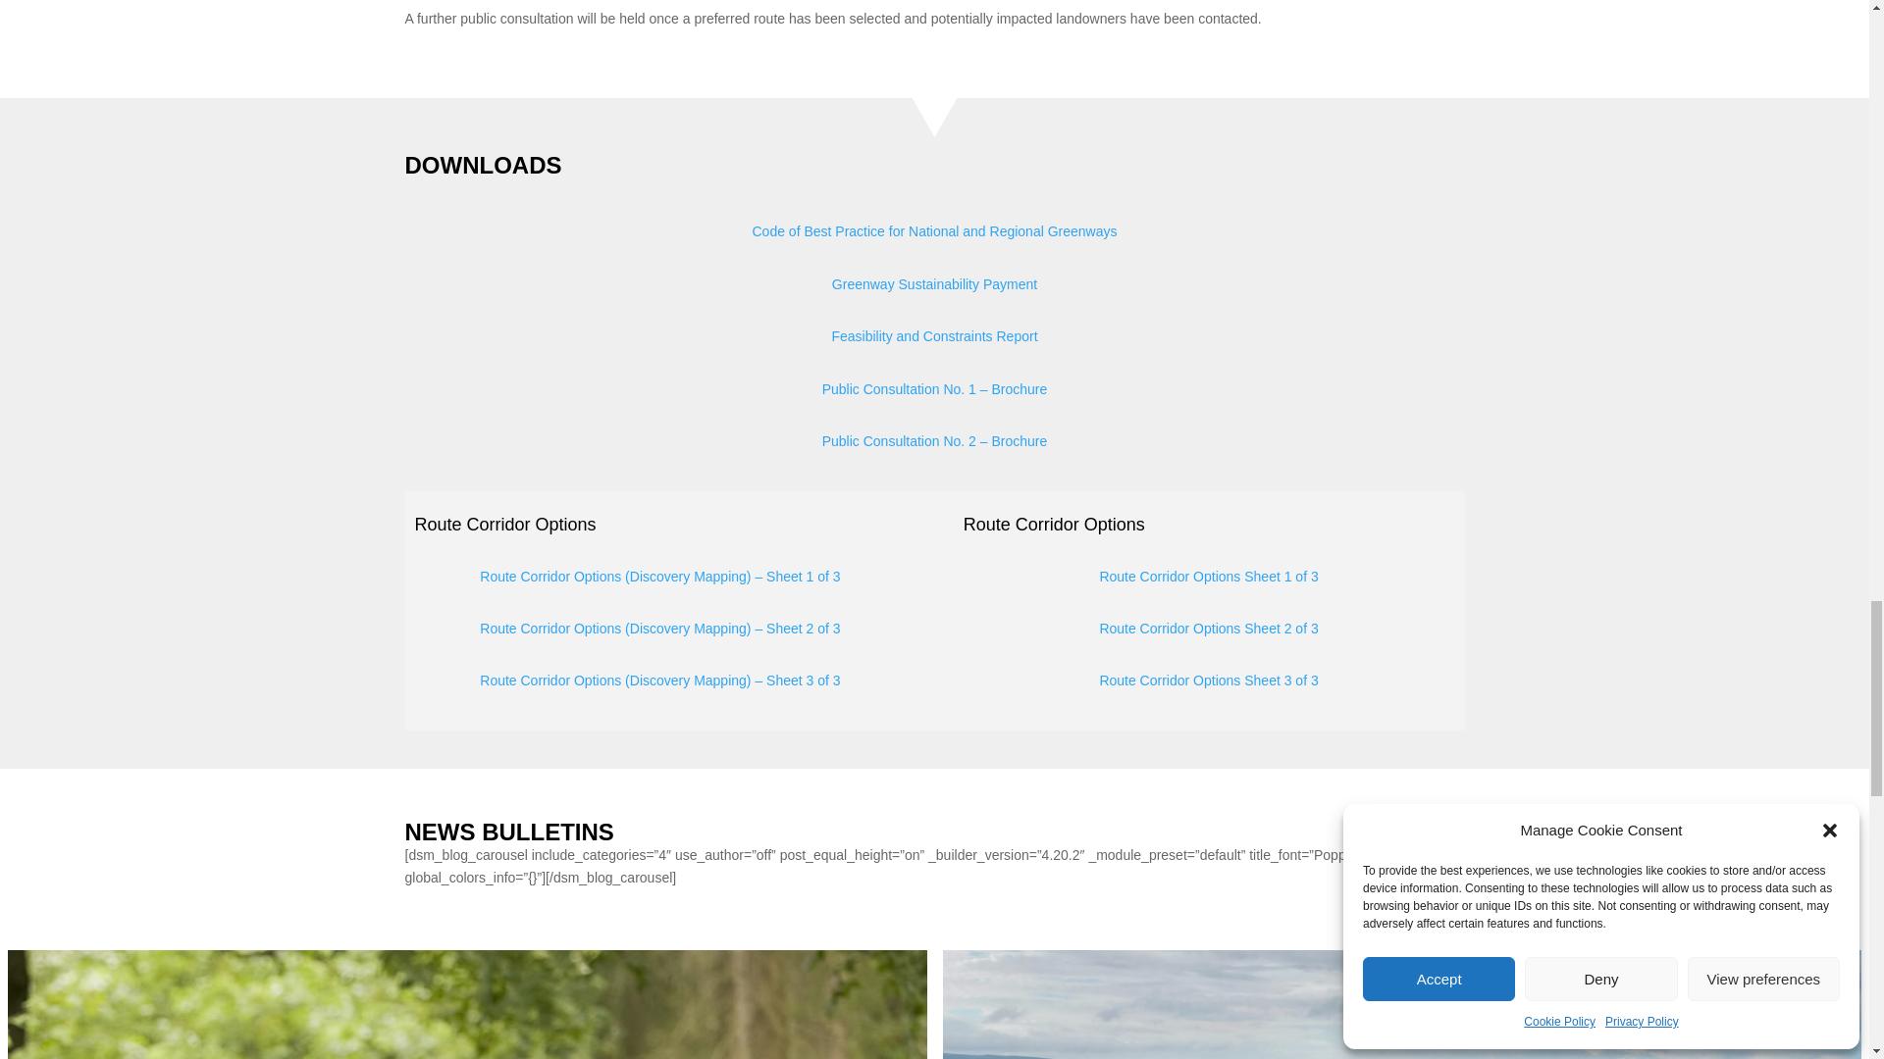  What do you see at coordinates (934, 284) in the screenshot?
I see `Greenway Sustainability Payment` at bounding box center [934, 284].